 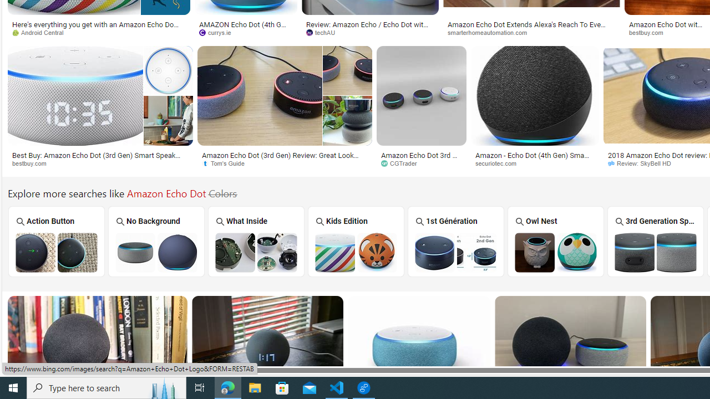 What do you see at coordinates (556, 252) in the screenshot?
I see `Amazon Echo Dot Owl and Nest` at bounding box center [556, 252].